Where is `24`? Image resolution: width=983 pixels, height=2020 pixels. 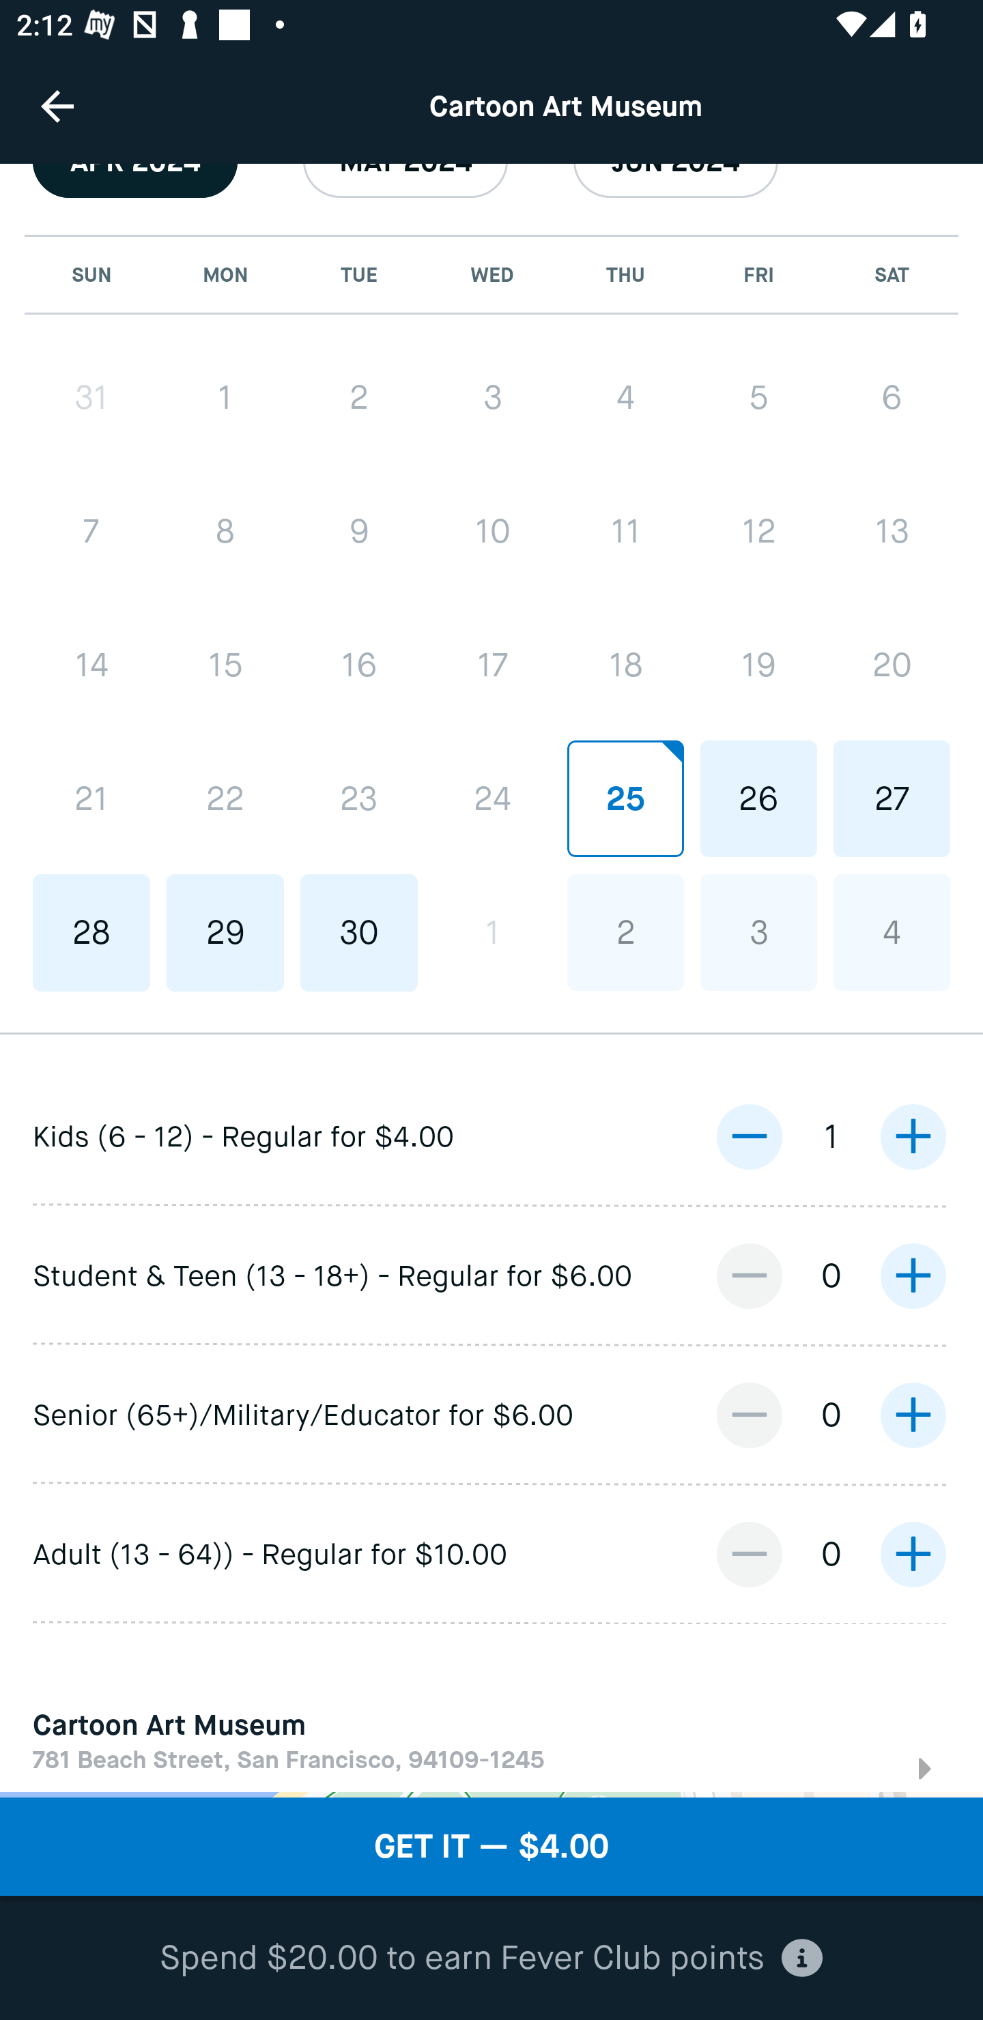
24 is located at coordinates (492, 798).